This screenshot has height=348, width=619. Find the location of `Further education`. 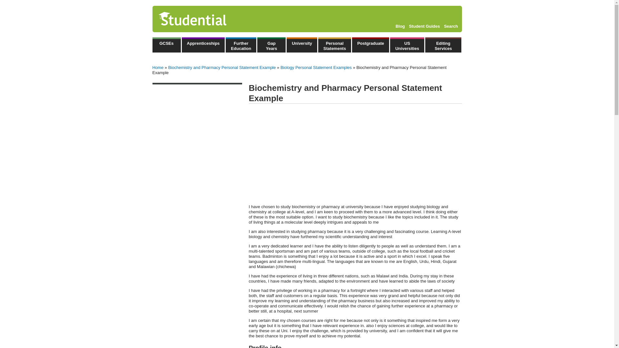

Further education is located at coordinates (241, 45).